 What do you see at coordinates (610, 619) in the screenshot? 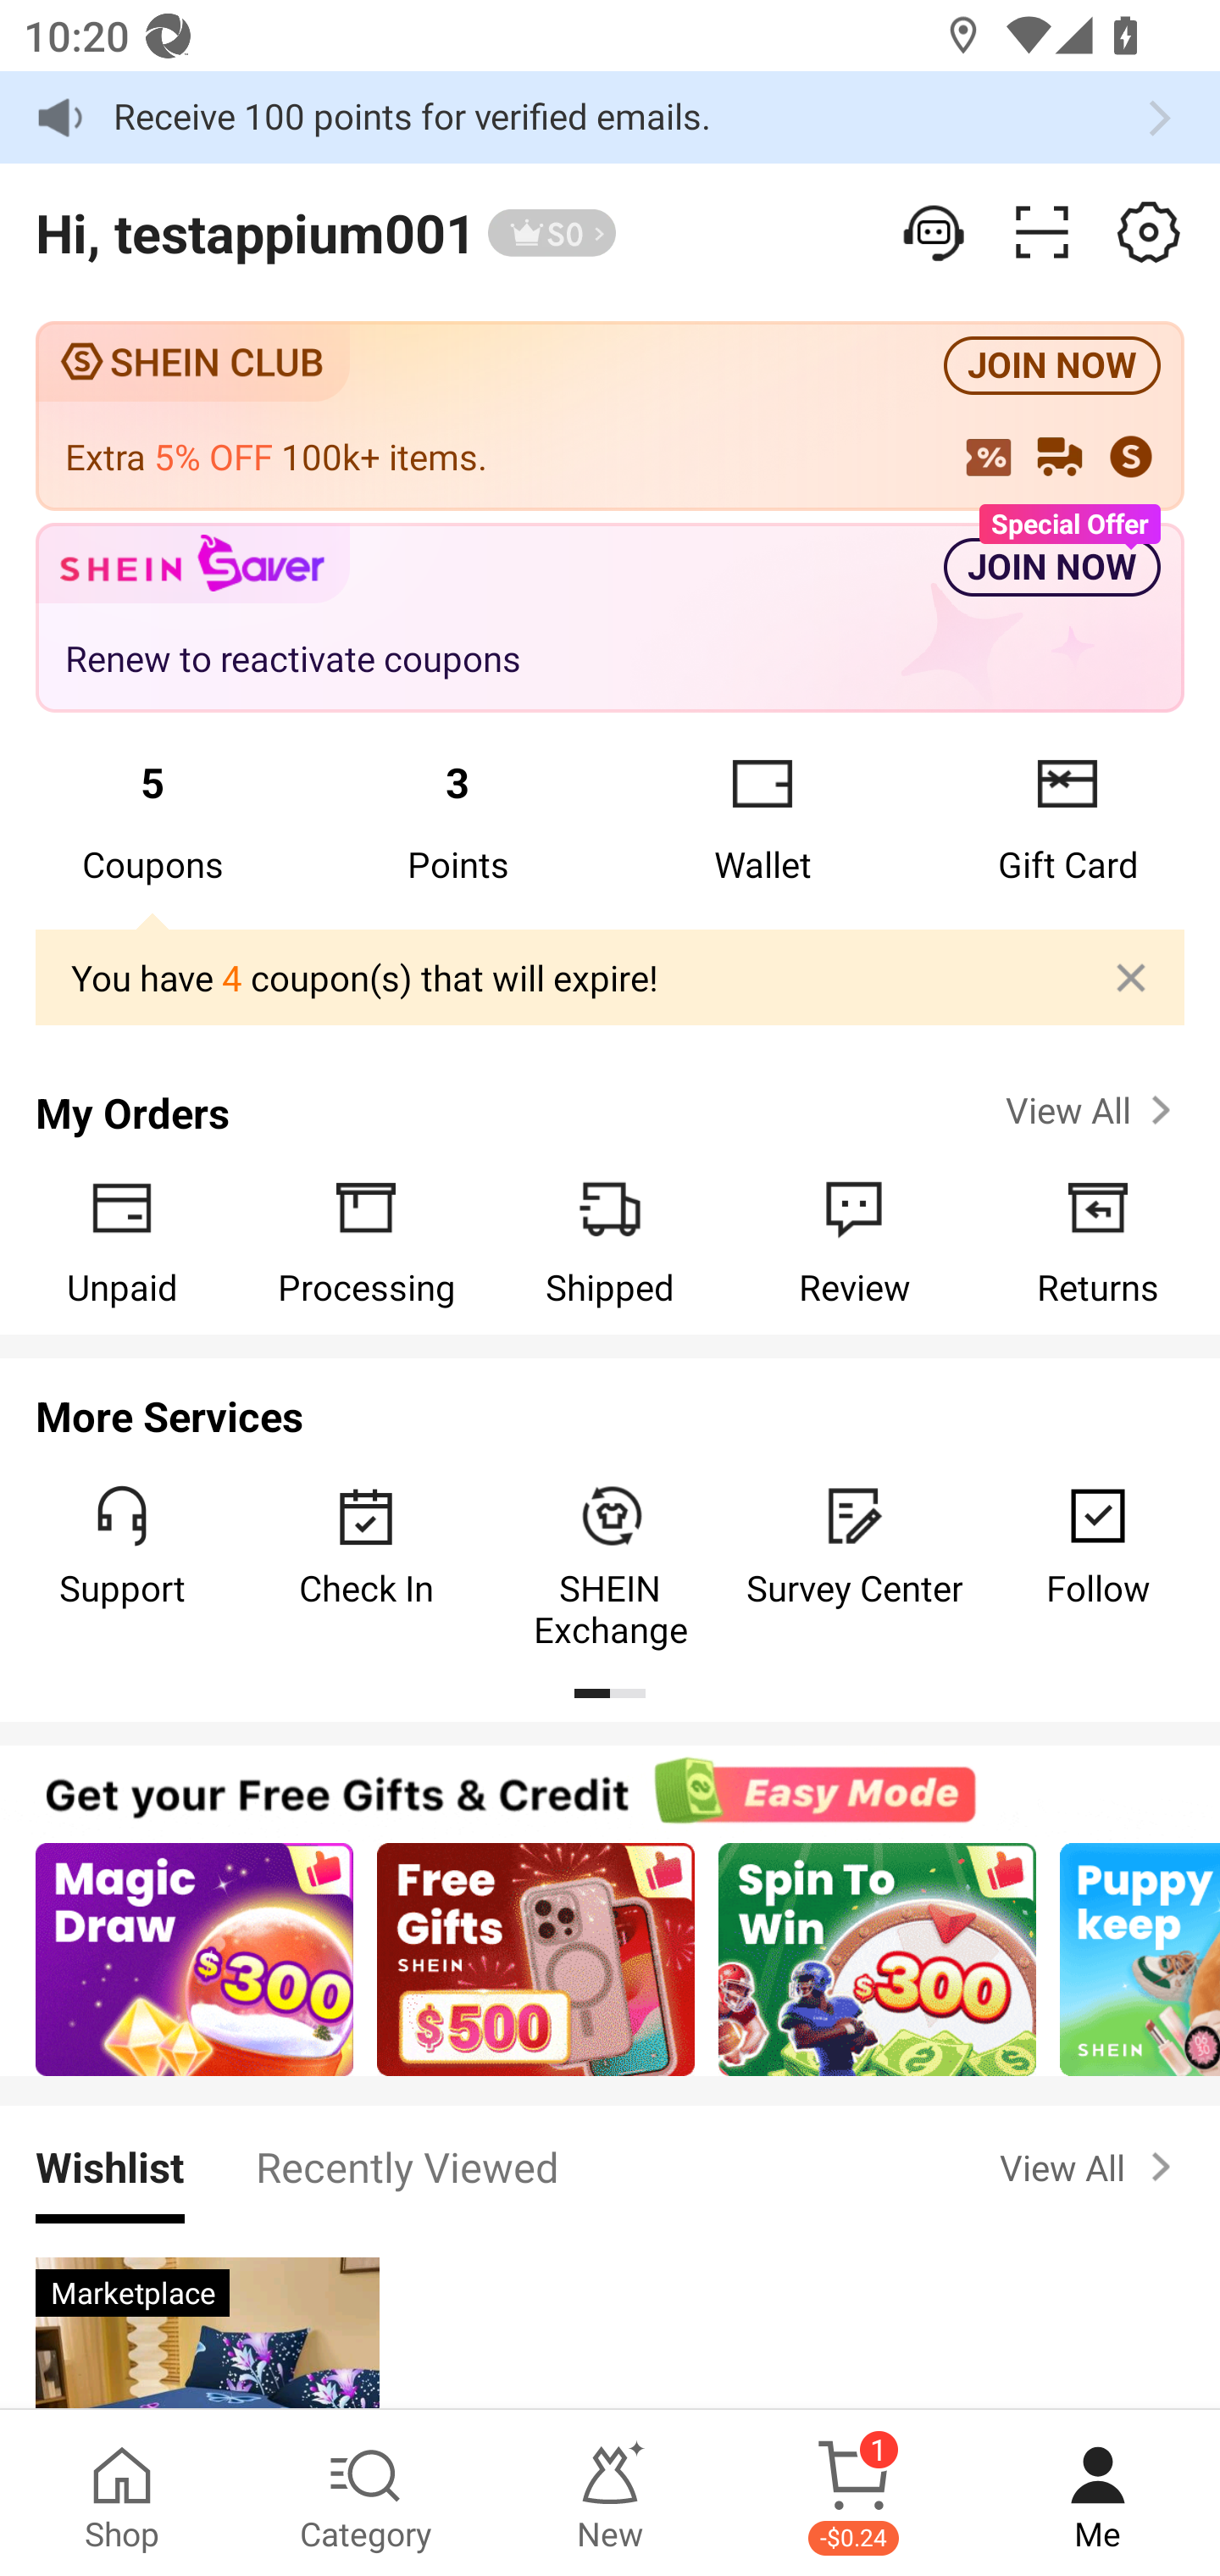
I see `Renew to reactivate coupons JOIN NOW Special Offer` at bounding box center [610, 619].